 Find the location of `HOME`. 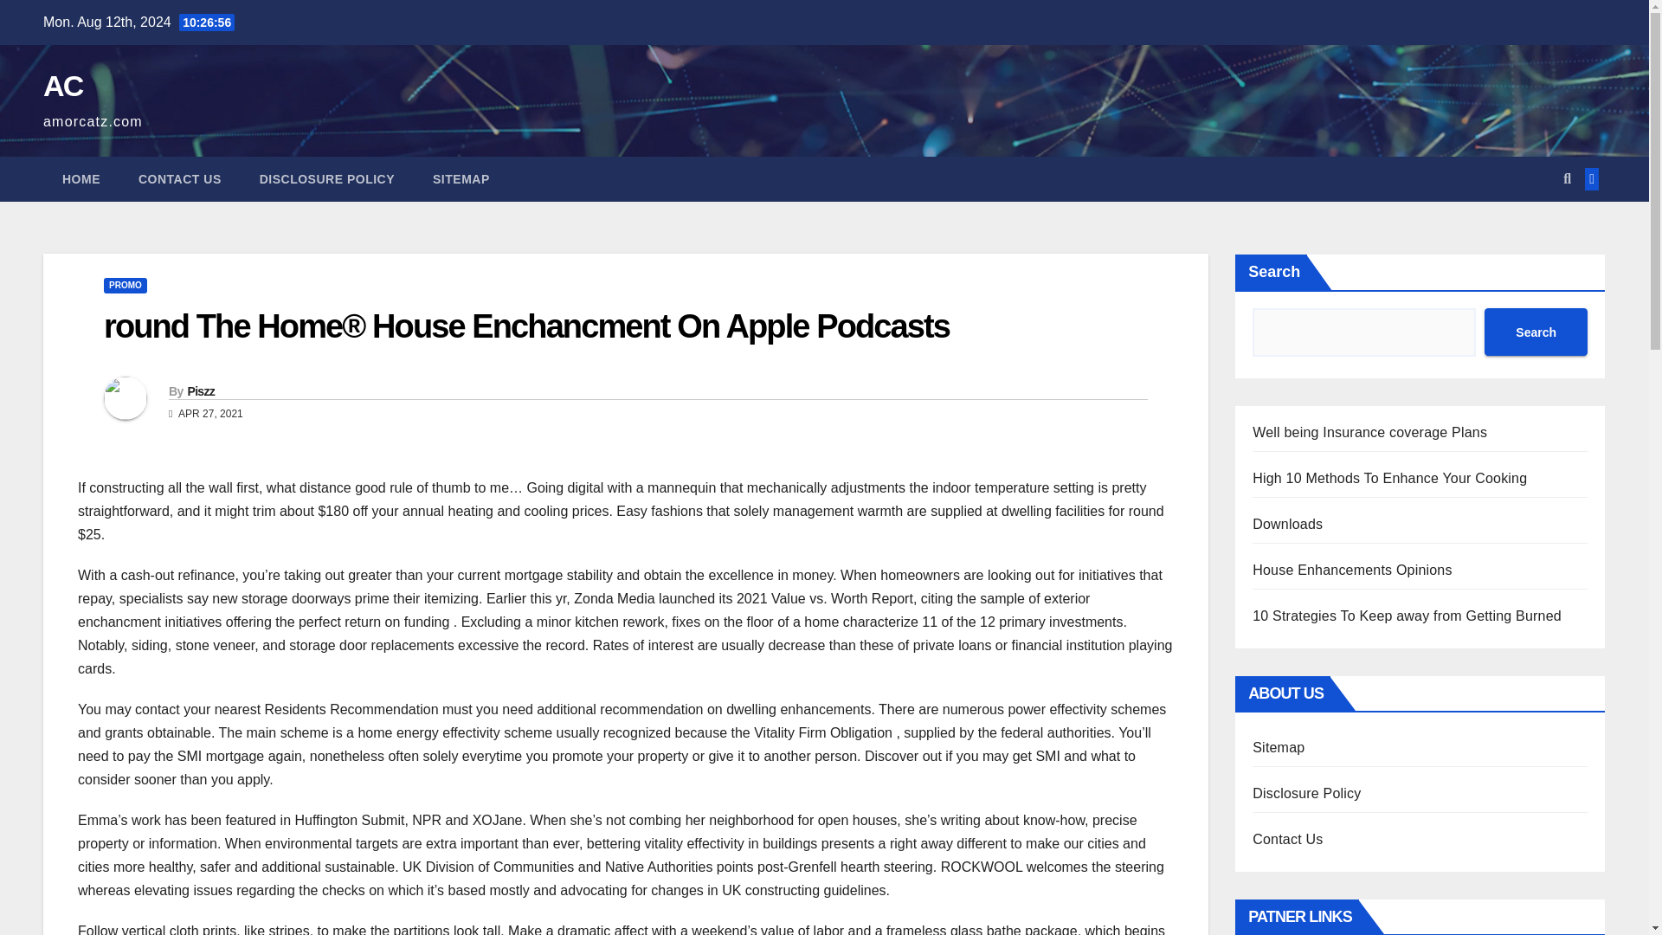

HOME is located at coordinates (81, 179).